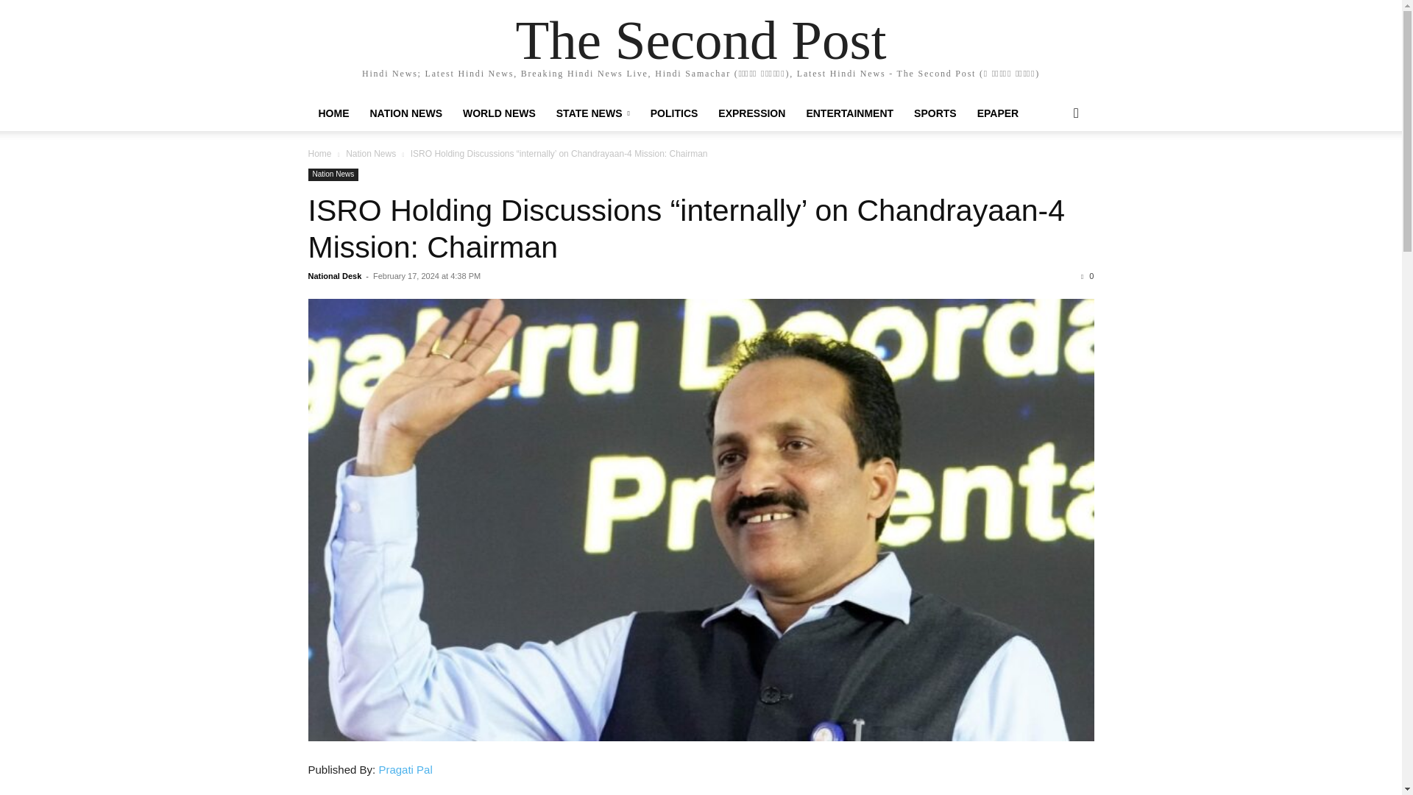 The image size is (1413, 795). What do you see at coordinates (935, 113) in the screenshot?
I see `SPORTS` at bounding box center [935, 113].